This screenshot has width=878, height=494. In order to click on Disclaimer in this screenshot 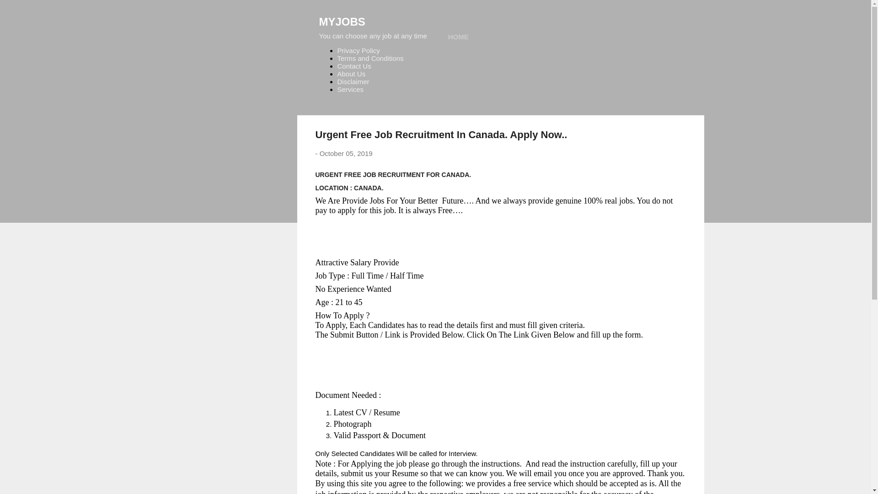, I will do `click(353, 81)`.